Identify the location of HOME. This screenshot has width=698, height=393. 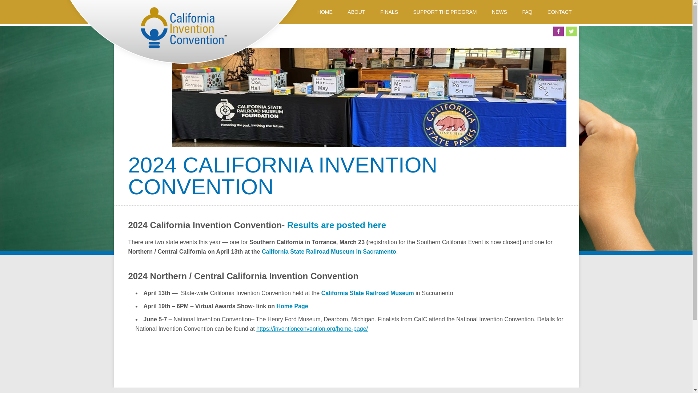
(325, 12).